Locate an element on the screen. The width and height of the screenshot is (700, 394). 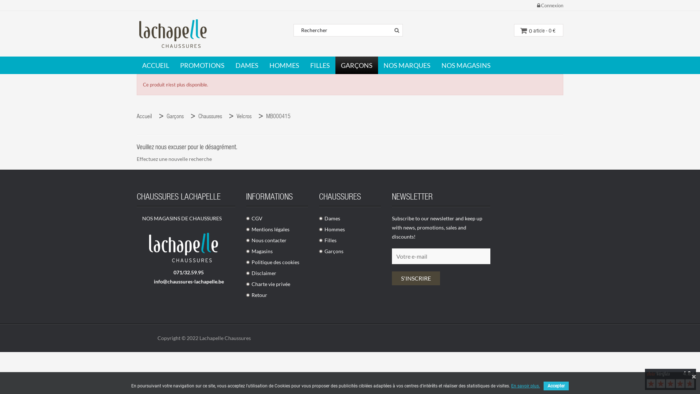
Accueil is located at coordinates (146, 117).